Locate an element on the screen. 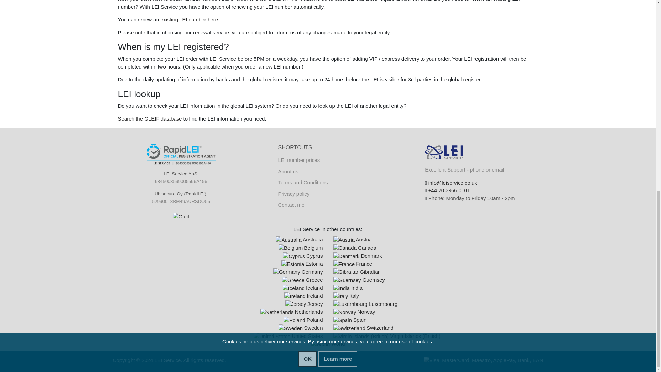 The width and height of the screenshot is (661, 372). 9845008599005596A456 is located at coordinates (181, 181).